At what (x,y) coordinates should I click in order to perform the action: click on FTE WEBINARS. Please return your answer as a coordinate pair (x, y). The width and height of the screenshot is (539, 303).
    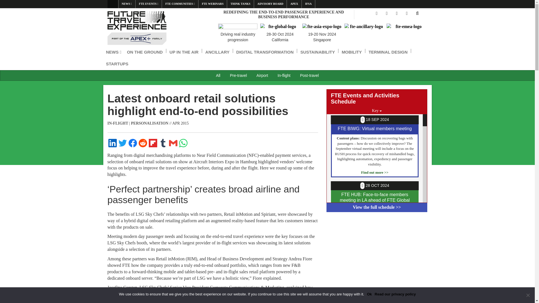
    Looking at the image, I should click on (213, 4).